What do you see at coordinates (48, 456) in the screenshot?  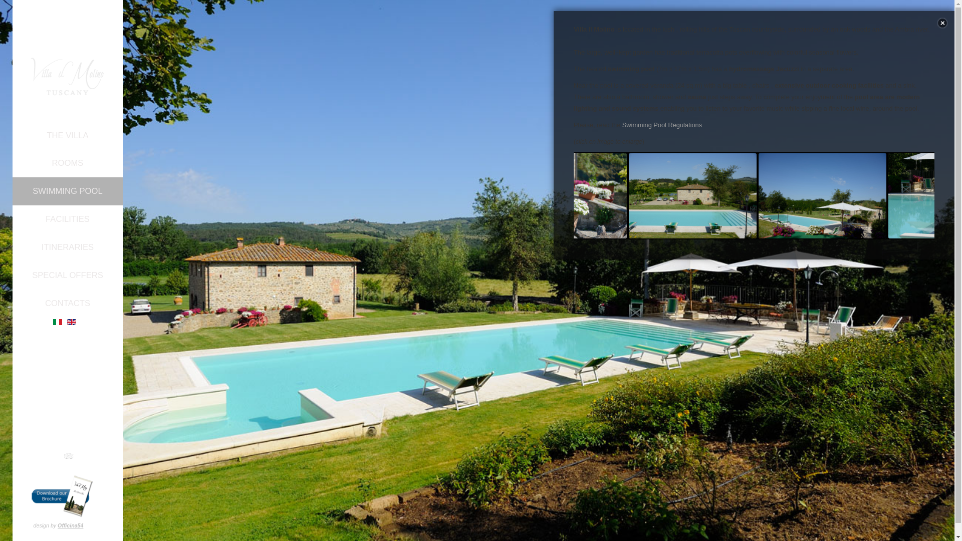 I see `Facebook` at bounding box center [48, 456].